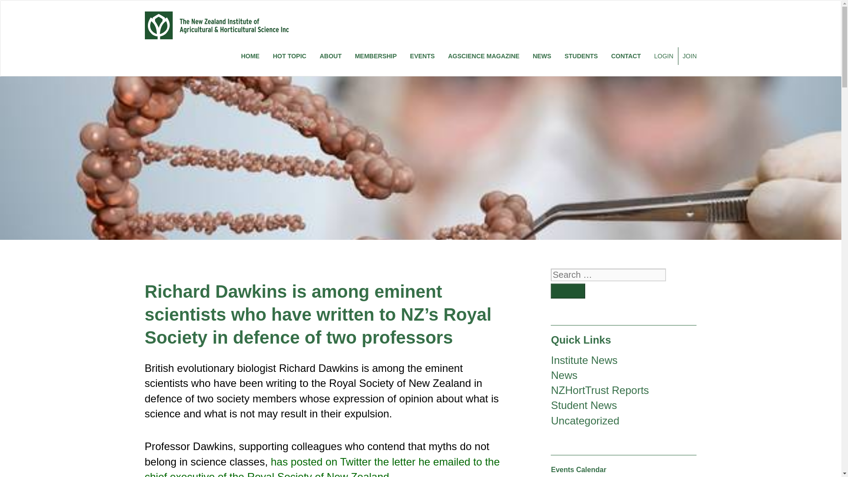 The width and height of the screenshot is (848, 477). What do you see at coordinates (422, 56) in the screenshot?
I see `EVENTS` at bounding box center [422, 56].